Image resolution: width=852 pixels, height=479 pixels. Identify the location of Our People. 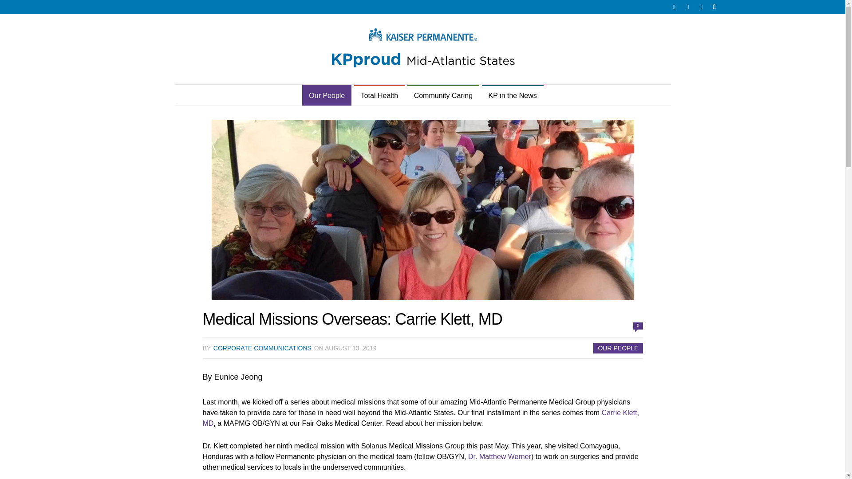
(327, 96).